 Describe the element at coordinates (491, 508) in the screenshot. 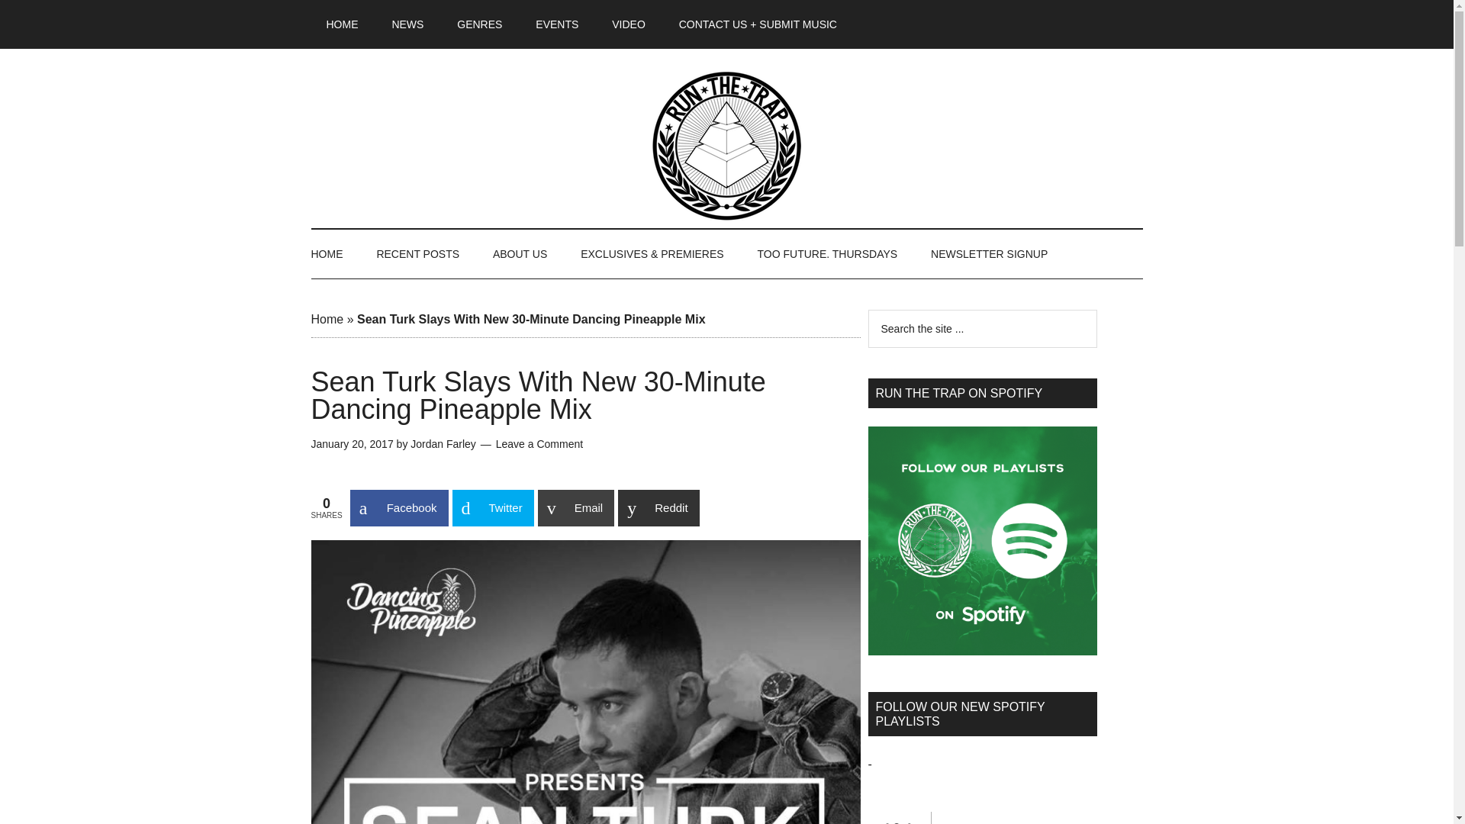

I see `Share on Twitter` at that location.